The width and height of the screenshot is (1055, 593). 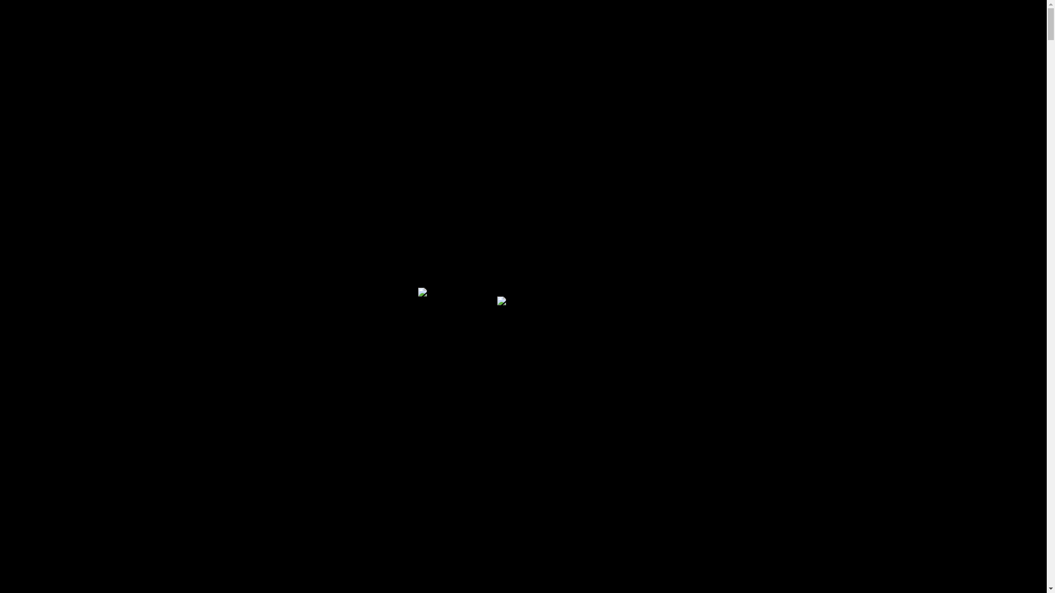 What do you see at coordinates (437, 271) in the screenshot?
I see `Best Sellers` at bounding box center [437, 271].